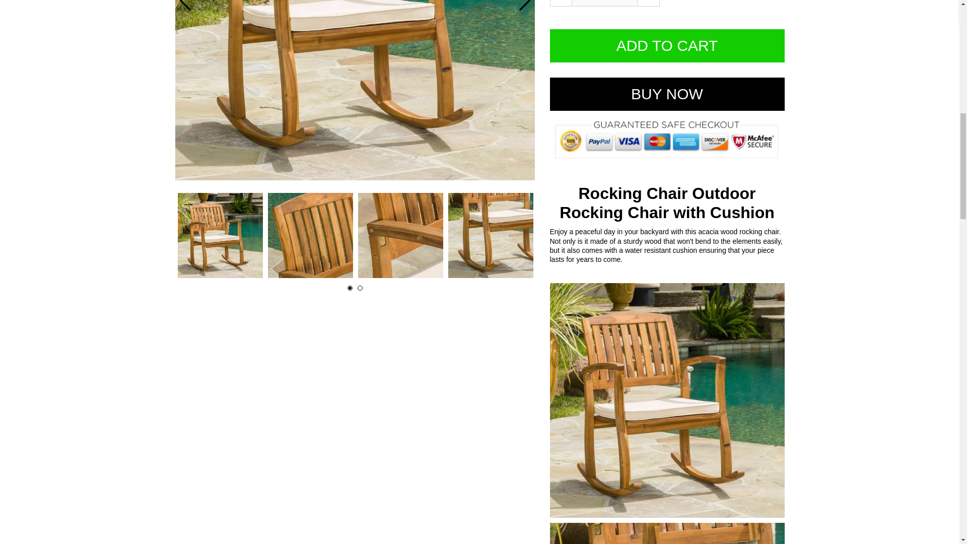  I want to click on Rocking Chair Outdoor Rocking Chair with Cushion, so click(491, 235).